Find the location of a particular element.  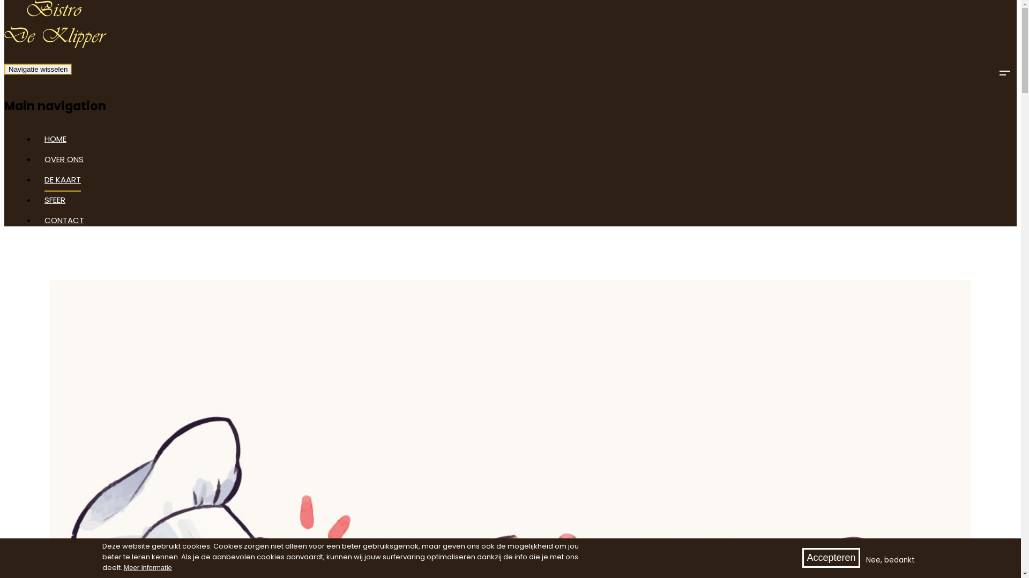

Home is located at coordinates (56, 46).